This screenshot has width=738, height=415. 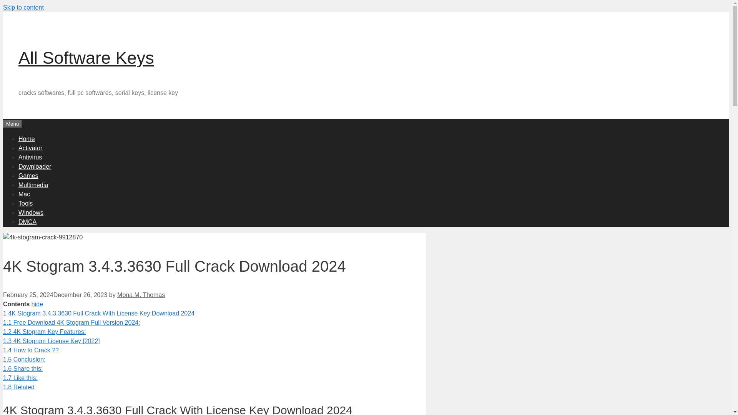 What do you see at coordinates (23, 369) in the screenshot?
I see `1.6 Share this:` at bounding box center [23, 369].